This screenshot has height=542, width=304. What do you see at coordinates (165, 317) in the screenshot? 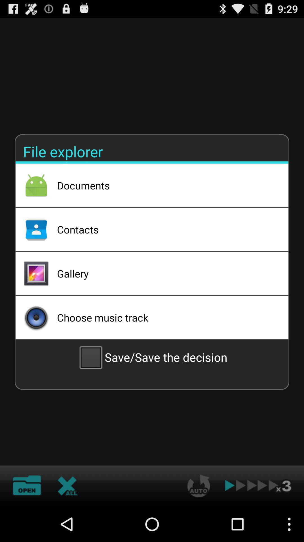
I see `swipe to choose music track item` at bounding box center [165, 317].